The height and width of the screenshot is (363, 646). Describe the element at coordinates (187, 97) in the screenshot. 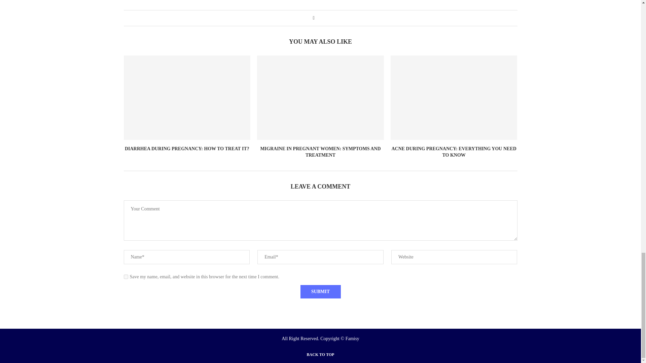

I see `Diarrhea during pregnancy: how to treat it?` at that location.